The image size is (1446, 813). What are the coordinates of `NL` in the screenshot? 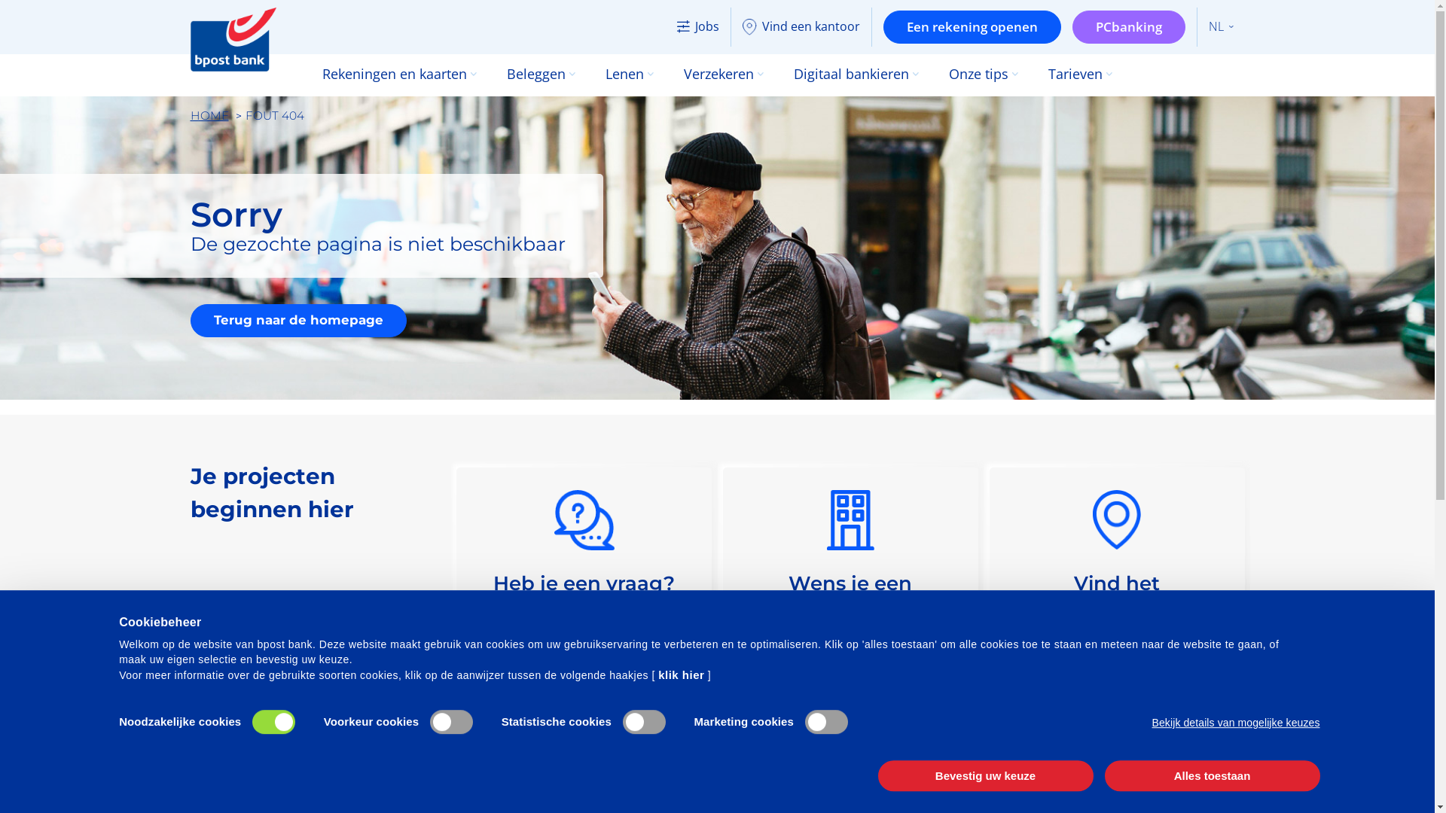 It's located at (1220, 27).